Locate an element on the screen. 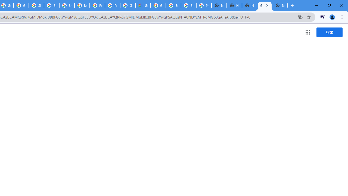  Browse Chrome as a guest - Computer - Google Chrome Help is located at coordinates (52, 5).